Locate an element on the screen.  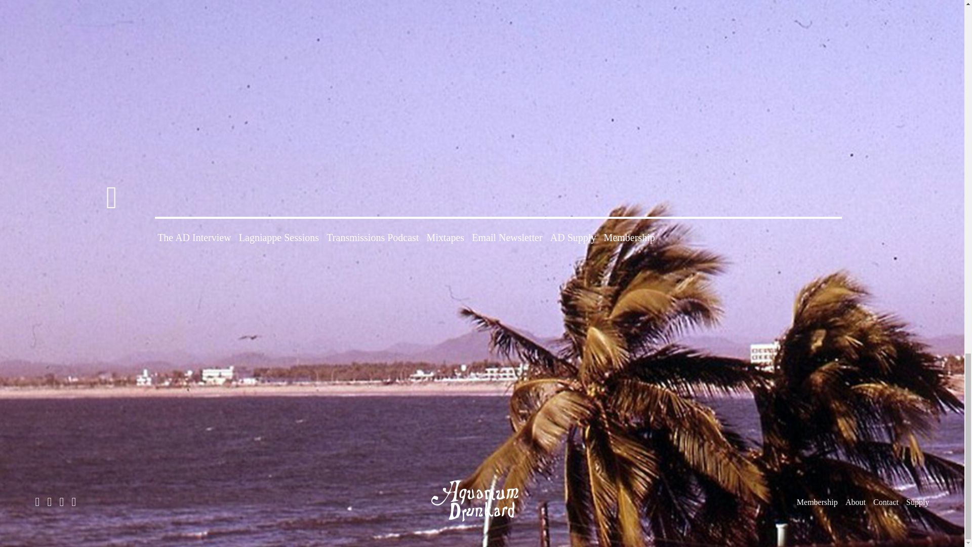
About Aquarium Drunkard is located at coordinates (856, 502).